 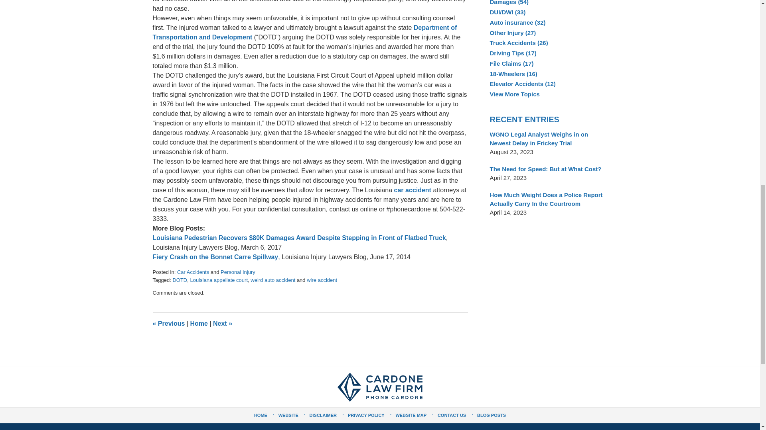 What do you see at coordinates (180, 279) in the screenshot?
I see `View all posts tagged with DOTD` at bounding box center [180, 279].